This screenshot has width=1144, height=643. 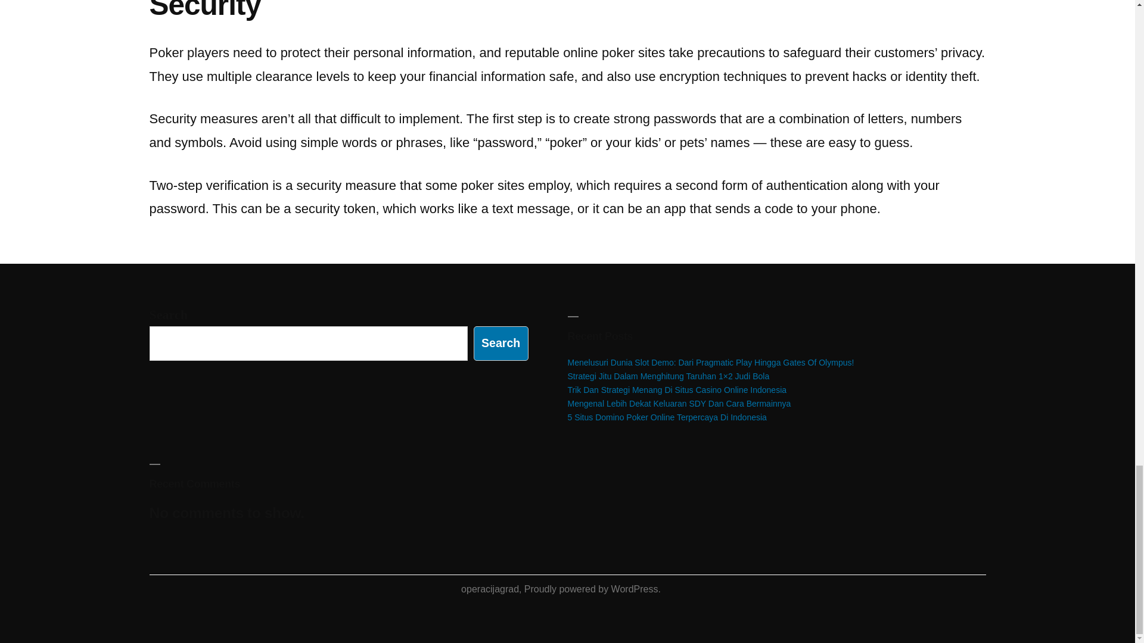 What do you see at coordinates (677, 389) in the screenshot?
I see `Trik Dan Strategi Menang Di Situs Casino Online Indonesia` at bounding box center [677, 389].